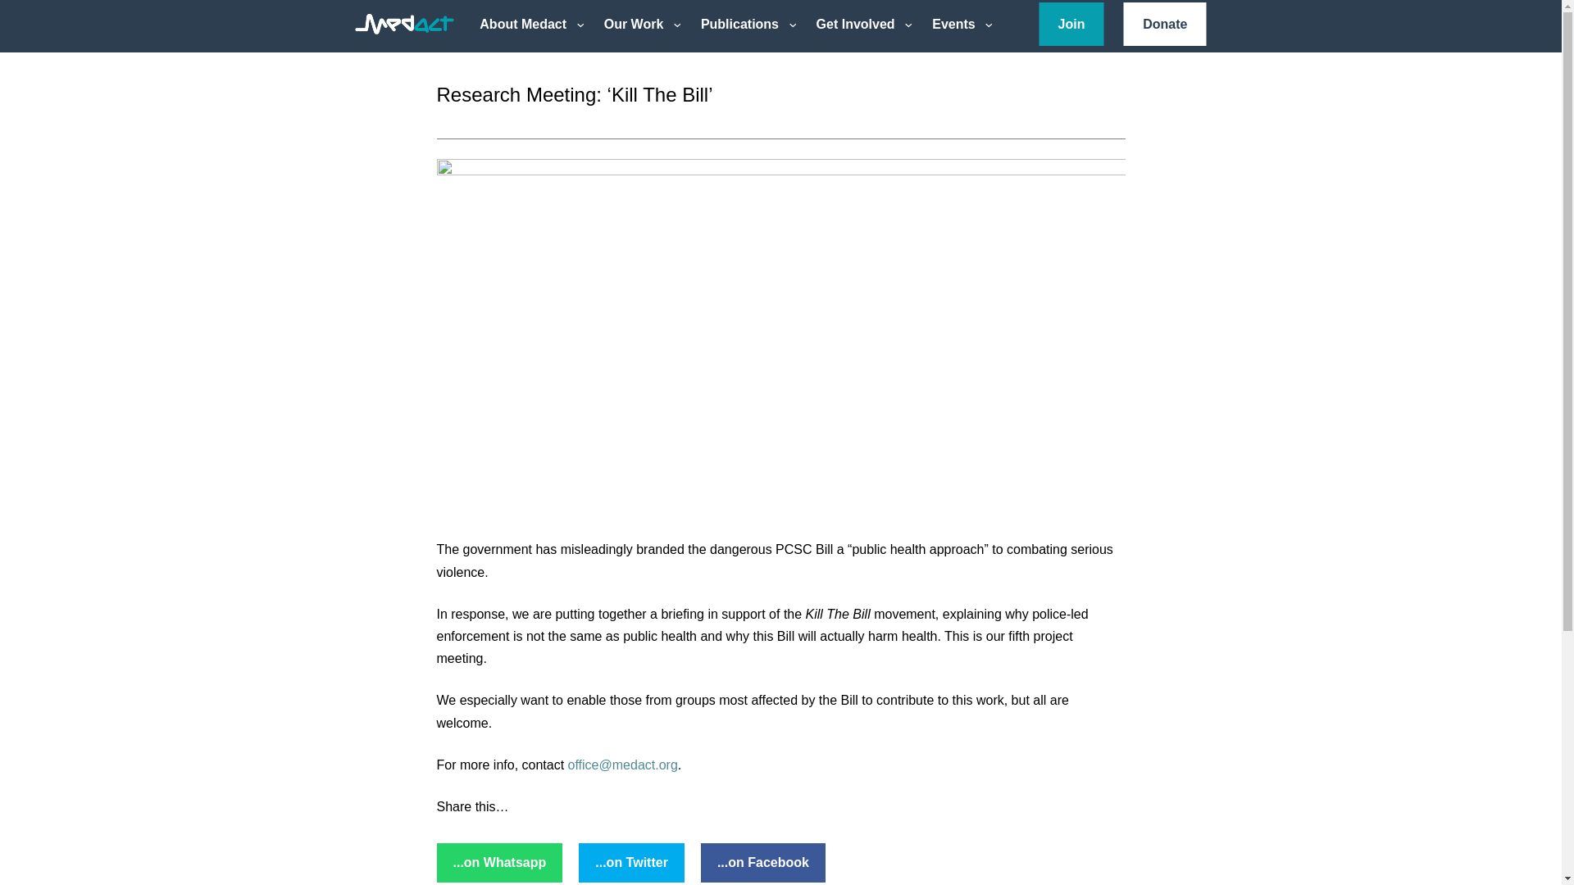  Describe the element at coordinates (634, 23) in the screenshot. I see `Our Work` at that location.